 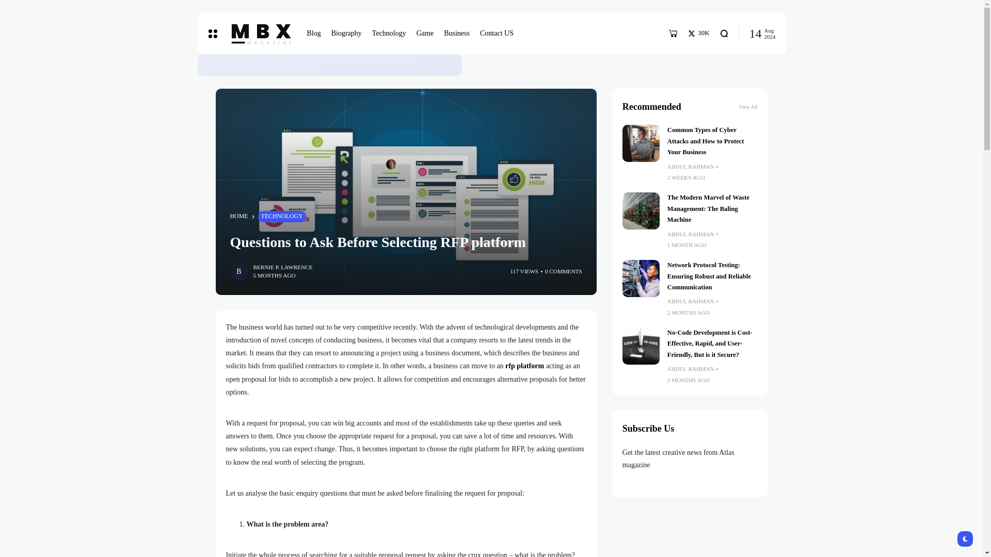 I want to click on 117 VIEWS, so click(x=524, y=271).